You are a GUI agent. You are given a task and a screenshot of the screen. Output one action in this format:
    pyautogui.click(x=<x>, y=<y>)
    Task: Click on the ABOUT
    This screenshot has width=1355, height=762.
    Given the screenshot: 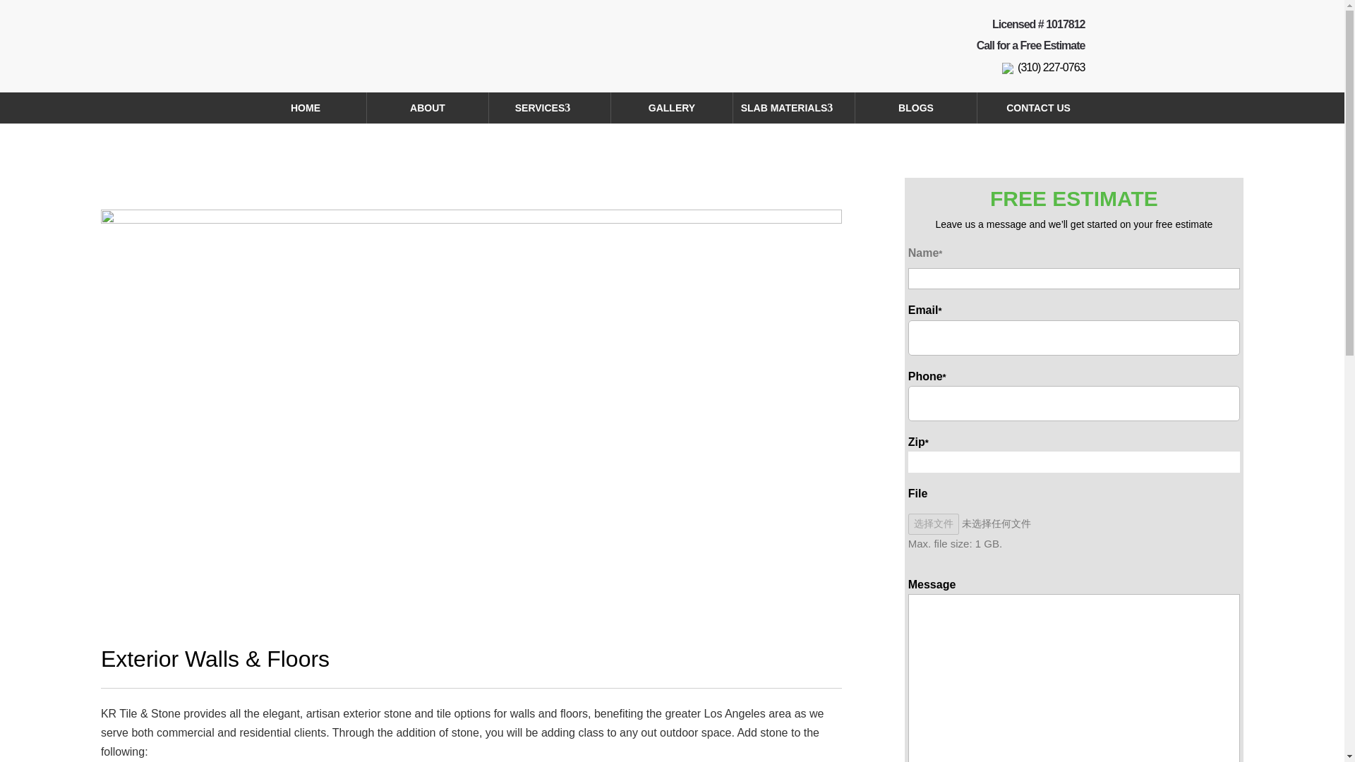 What is the action you would take?
    pyautogui.click(x=428, y=107)
    